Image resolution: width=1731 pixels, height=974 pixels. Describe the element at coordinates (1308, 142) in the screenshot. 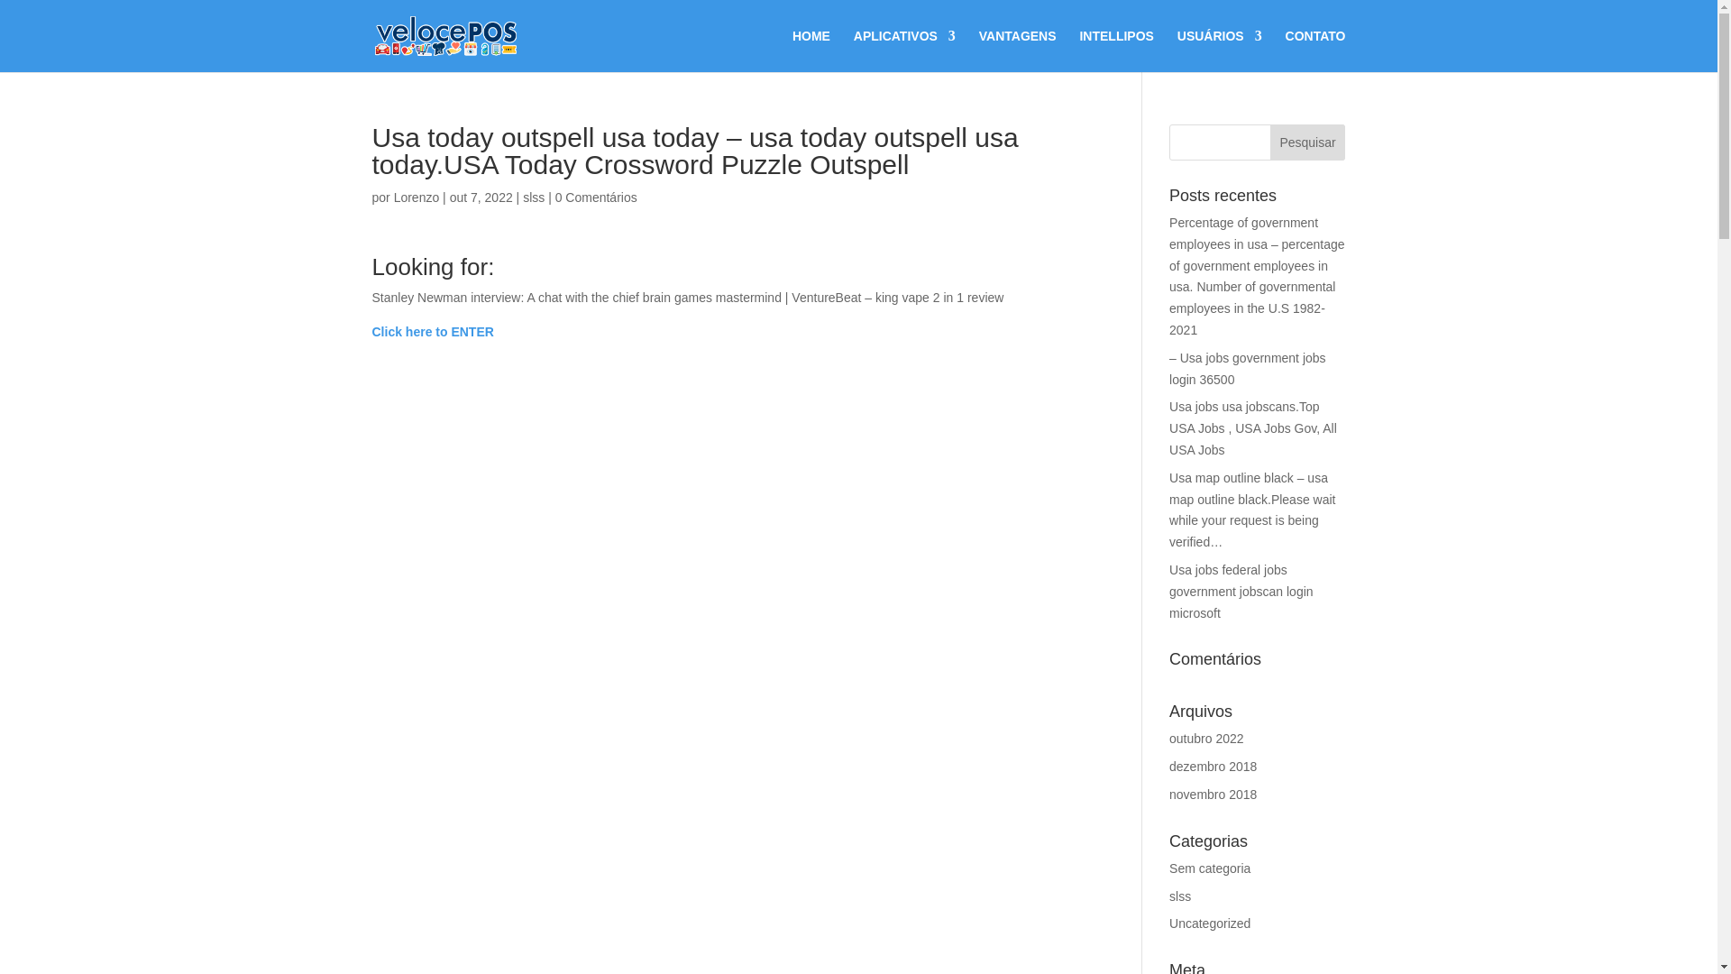

I see `Pesquisar` at that location.